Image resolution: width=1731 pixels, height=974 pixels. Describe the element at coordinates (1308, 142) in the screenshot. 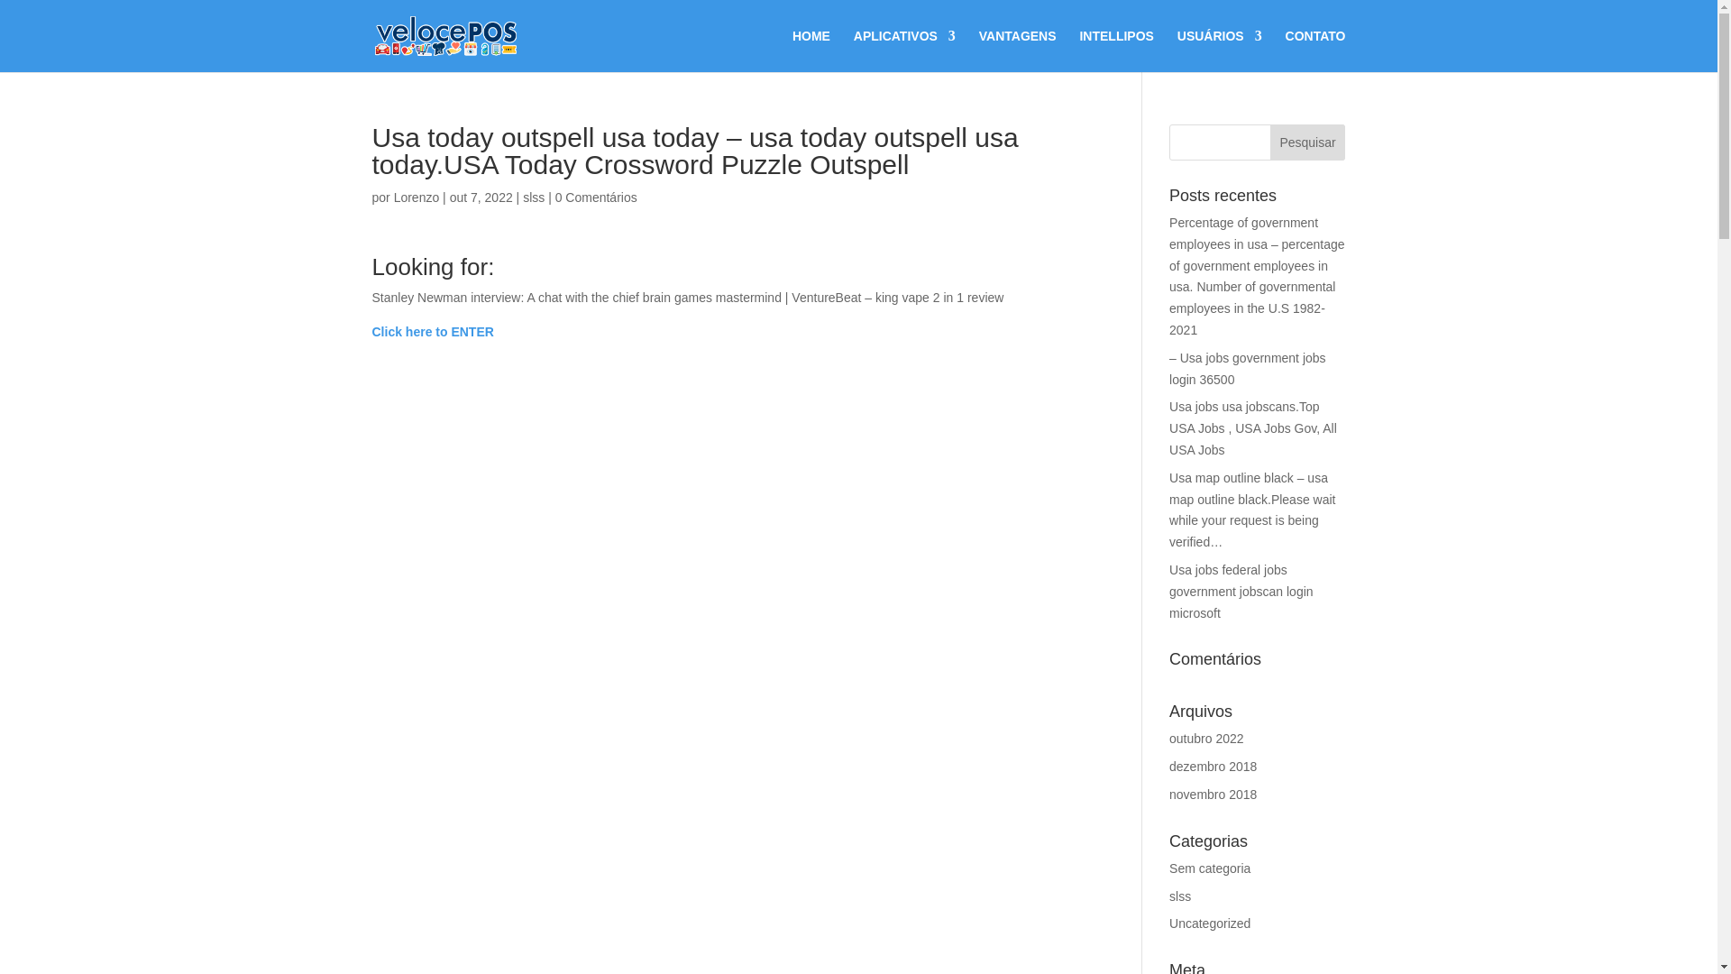

I see `Pesquisar` at that location.